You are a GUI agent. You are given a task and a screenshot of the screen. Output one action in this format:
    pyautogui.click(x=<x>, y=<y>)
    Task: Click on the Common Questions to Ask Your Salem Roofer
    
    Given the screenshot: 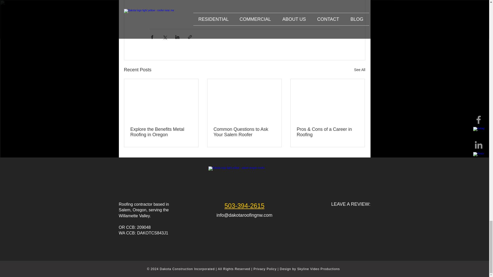 What is the action you would take?
    pyautogui.click(x=244, y=132)
    